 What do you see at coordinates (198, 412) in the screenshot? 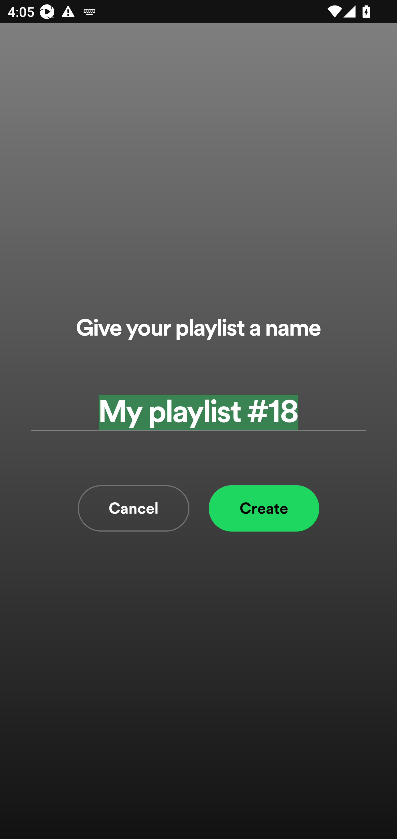
I see `My playlist #18 Add a playlist name` at bounding box center [198, 412].